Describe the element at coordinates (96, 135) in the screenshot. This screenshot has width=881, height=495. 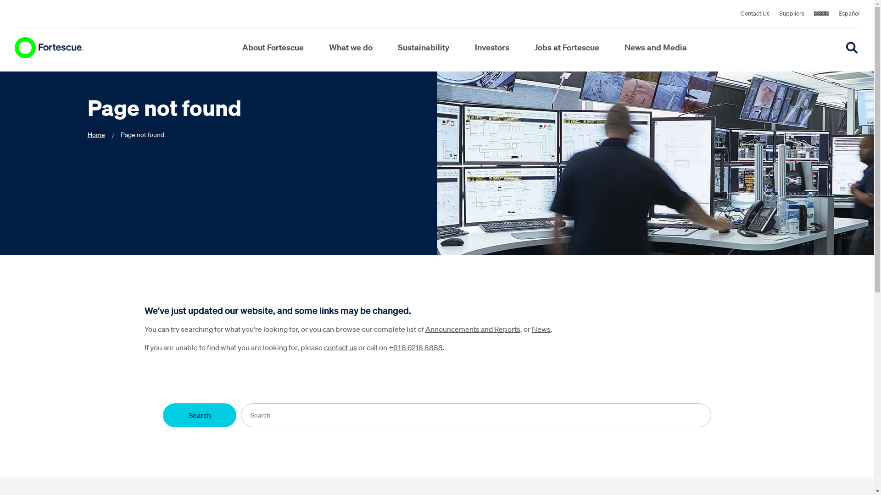
I see `Home` at that location.